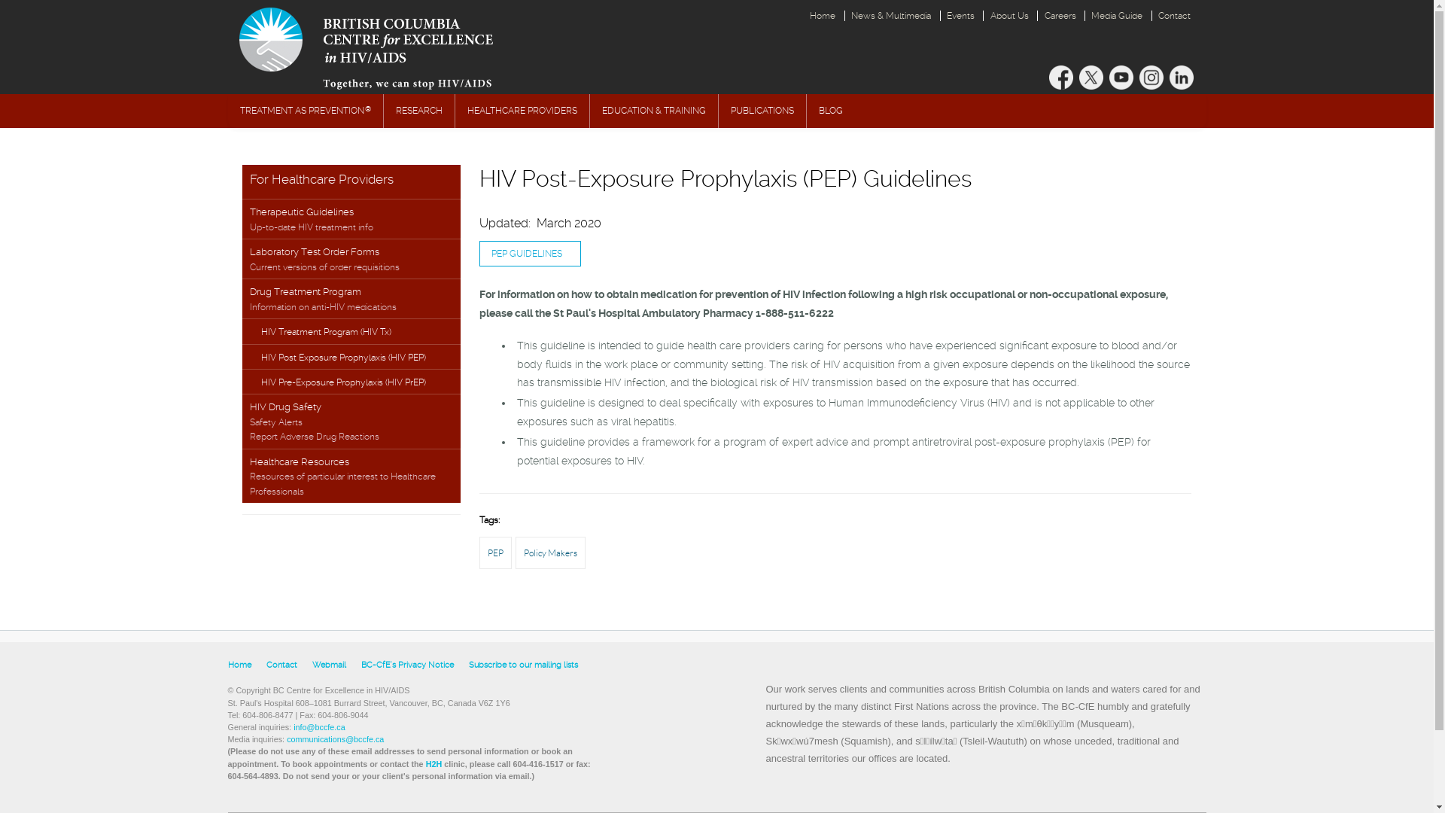 The height and width of the screenshot is (813, 1445). I want to click on On Youtube, so click(1121, 78).